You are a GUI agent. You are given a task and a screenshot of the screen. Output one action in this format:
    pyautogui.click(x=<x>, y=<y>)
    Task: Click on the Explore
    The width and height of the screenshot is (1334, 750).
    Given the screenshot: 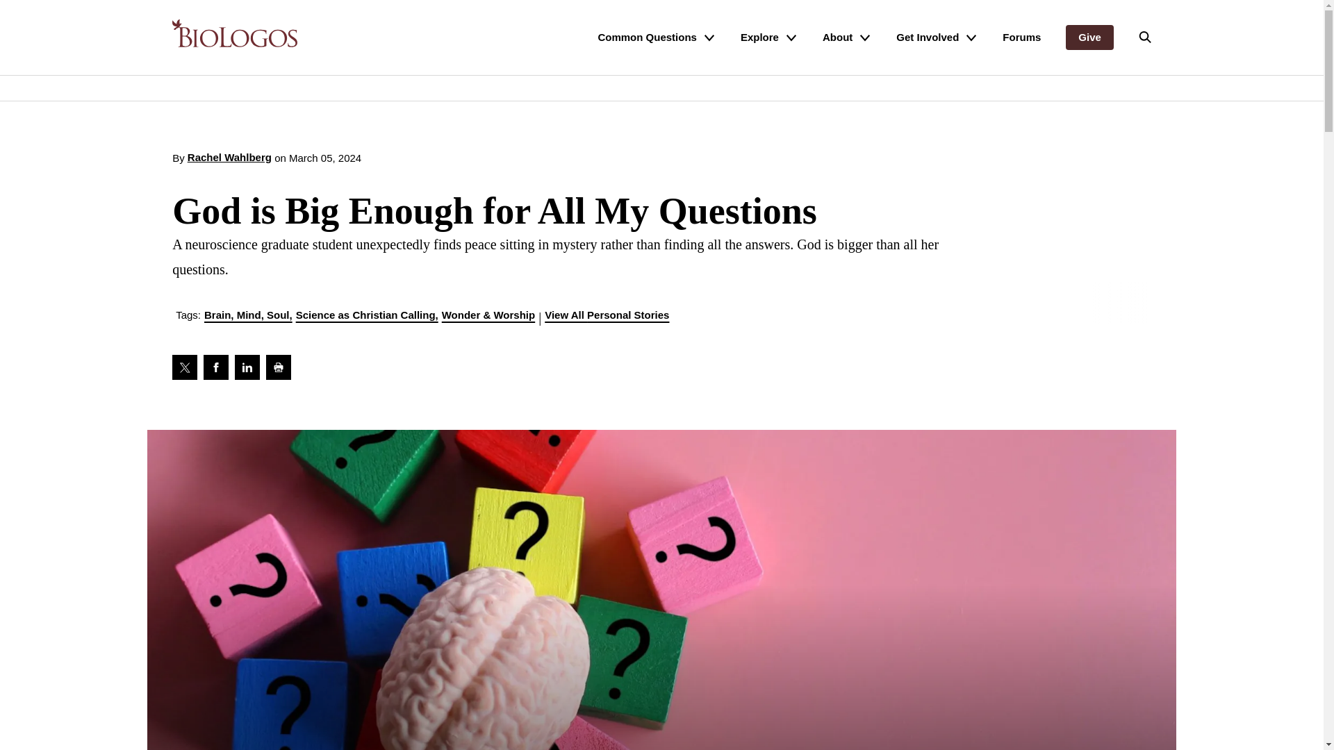 What is the action you would take?
    pyautogui.click(x=768, y=37)
    